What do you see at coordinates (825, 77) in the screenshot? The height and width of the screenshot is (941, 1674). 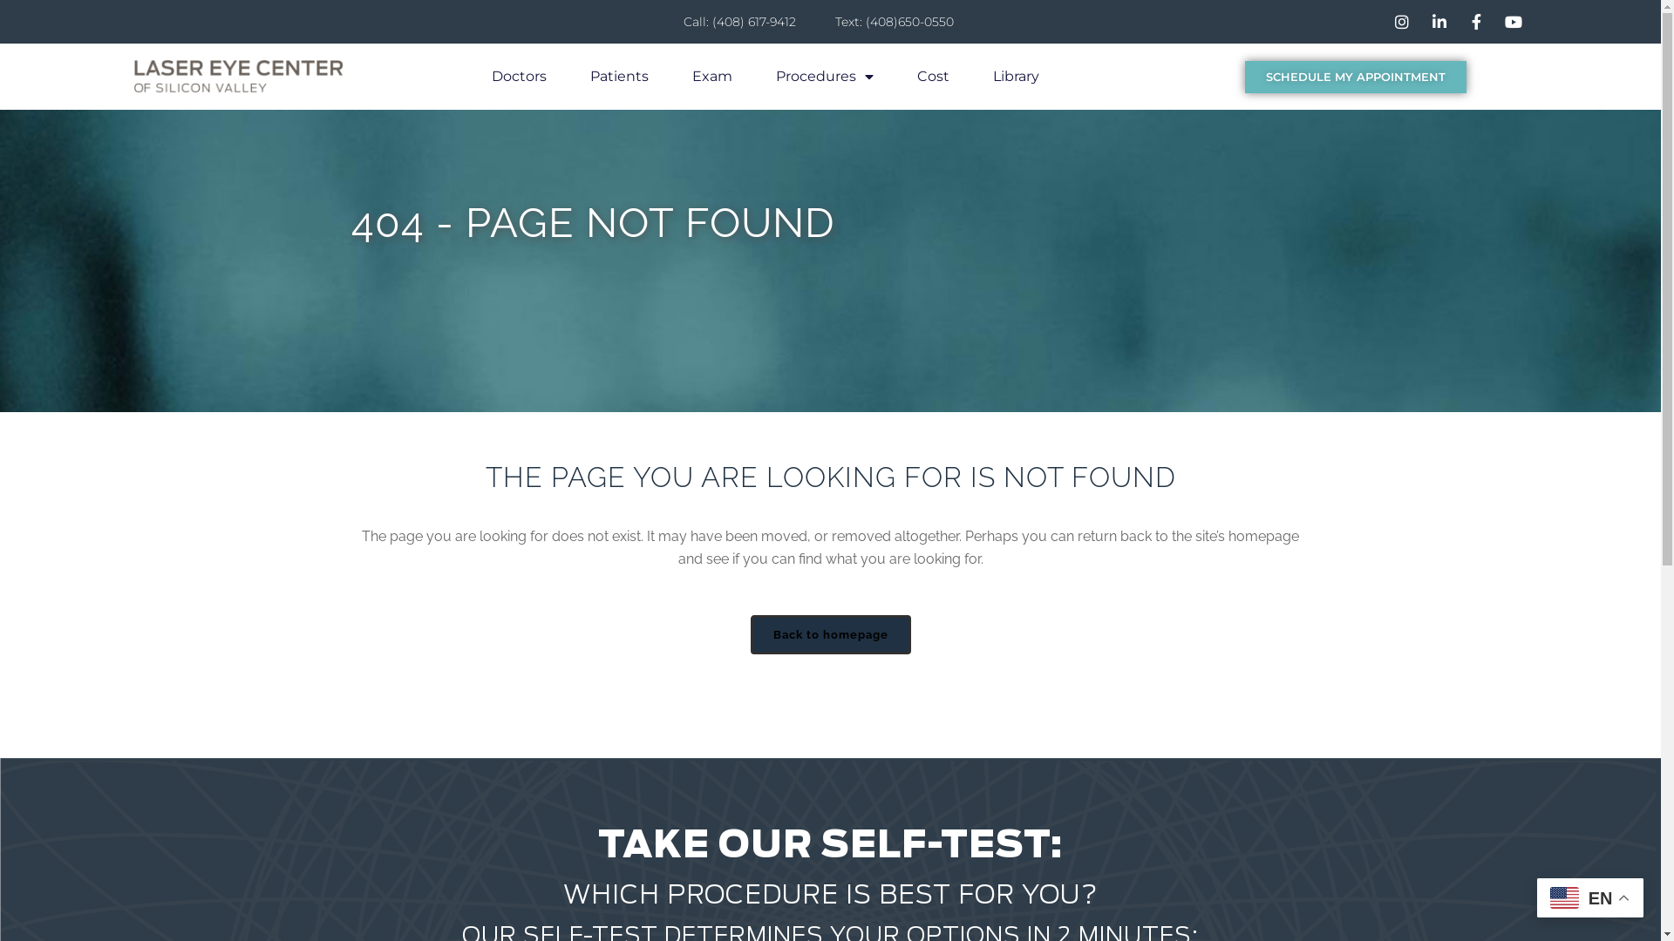 I see `Procedures` at bounding box center [825, 77].